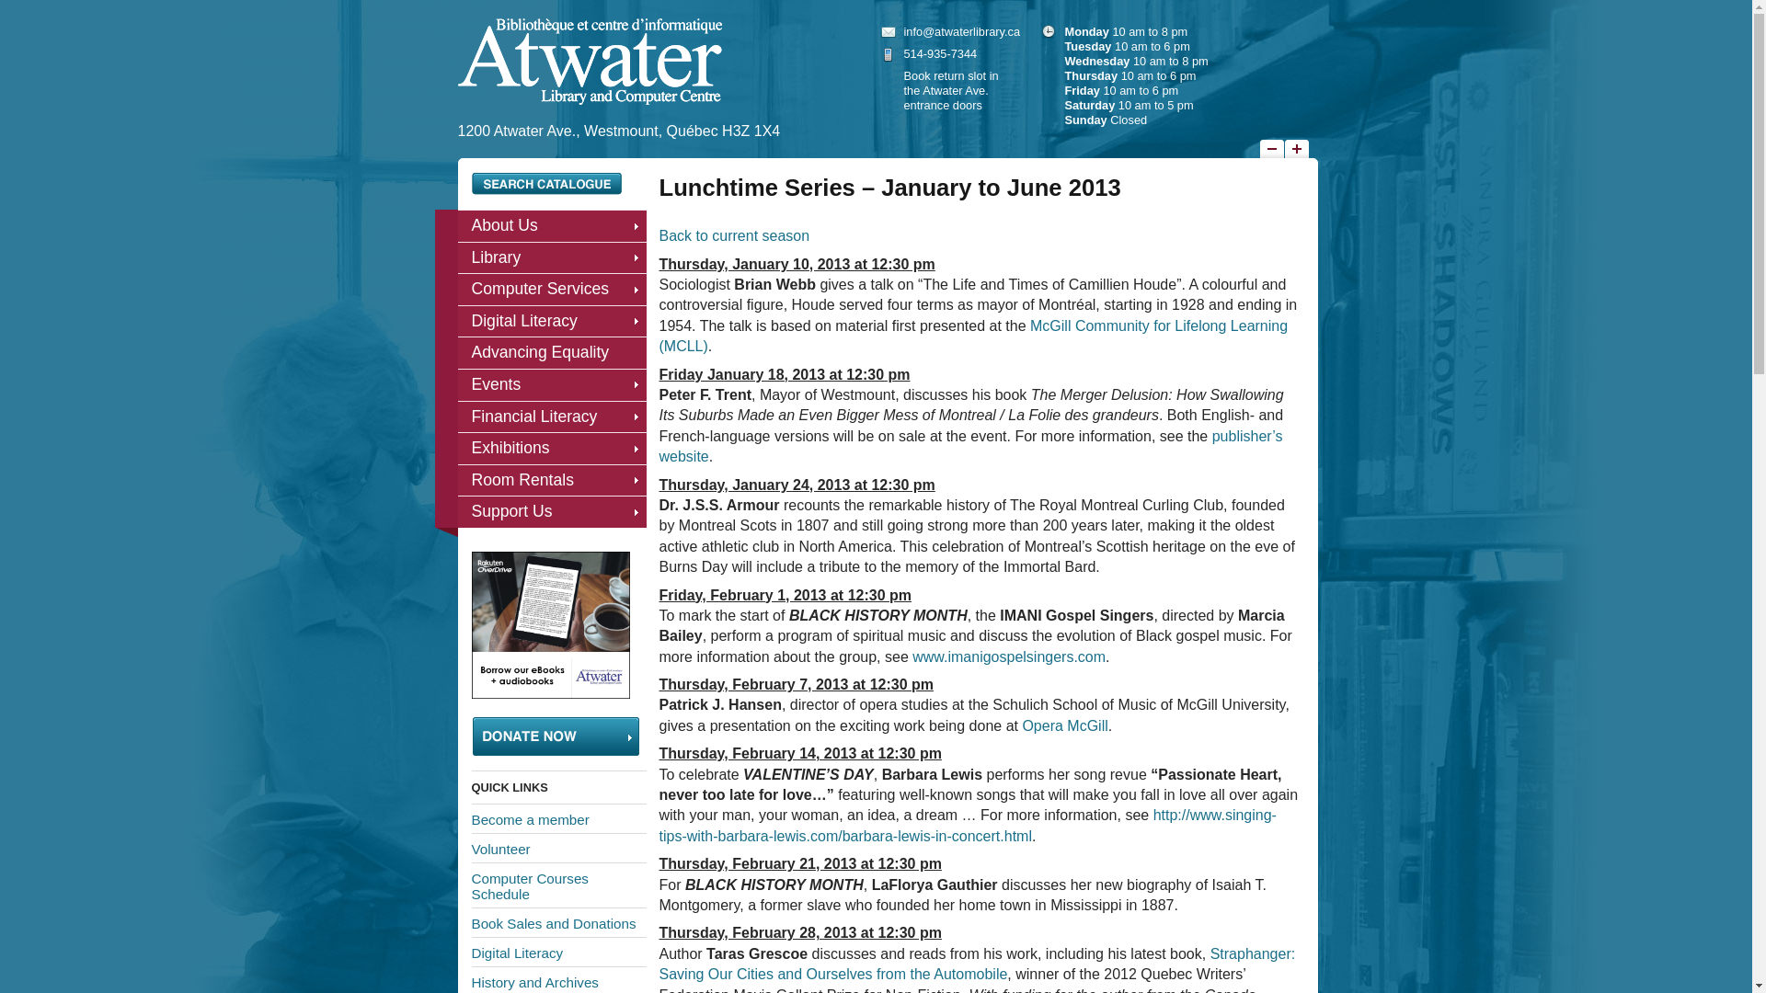  I want to click on Donate now, so click(555, 736).